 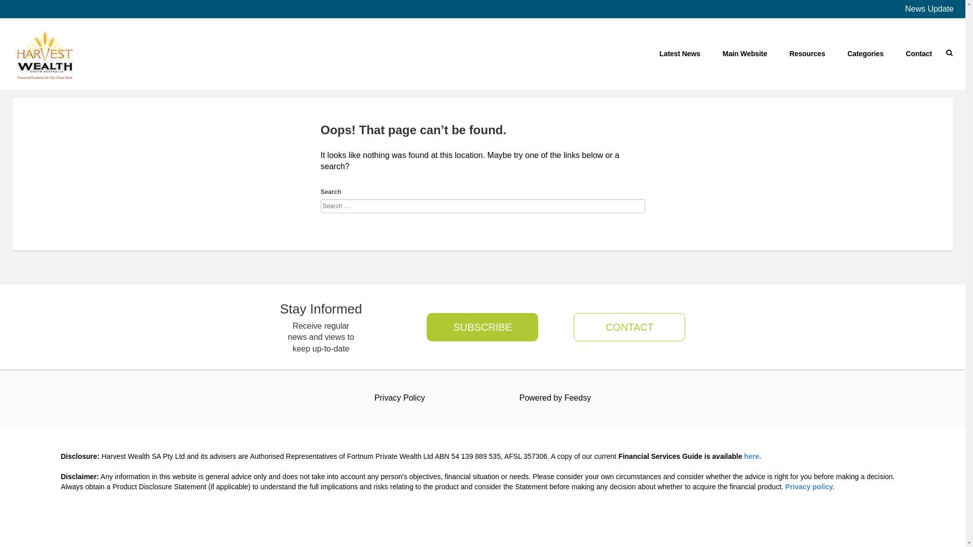 I want to click on Search, so click(x=22, y=12).